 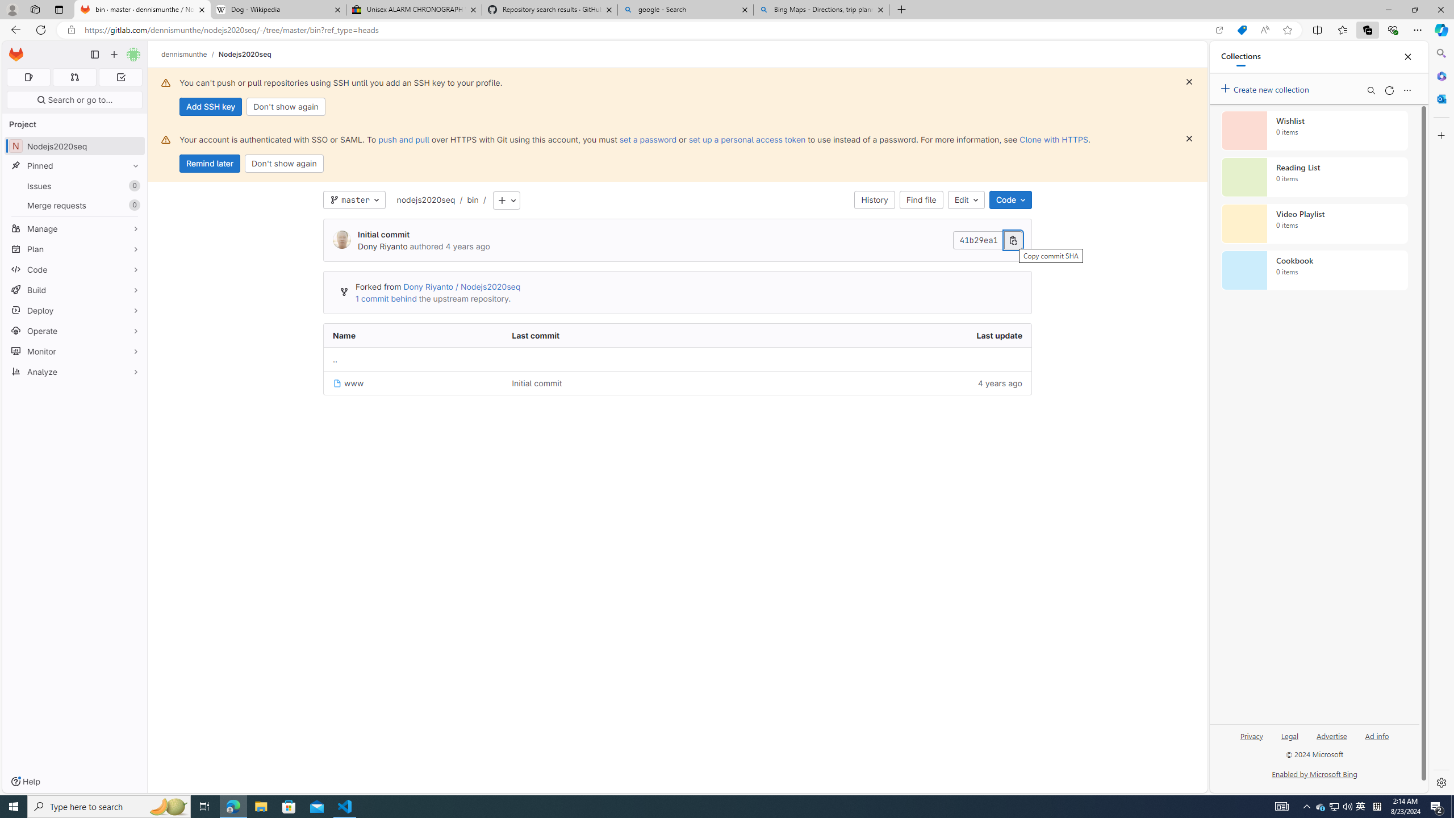 I want to click on Assigned issues 0, so click(x=28, y=77).